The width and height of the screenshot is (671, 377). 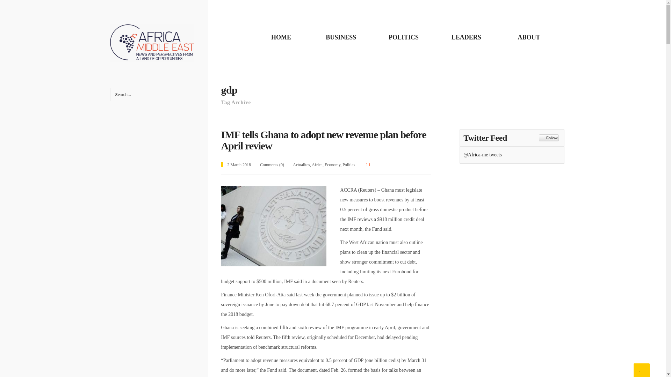 What do you see at coordinates (466, 37) in the screenshot?
I see `LEADERS` at bounding box center [466, 37].